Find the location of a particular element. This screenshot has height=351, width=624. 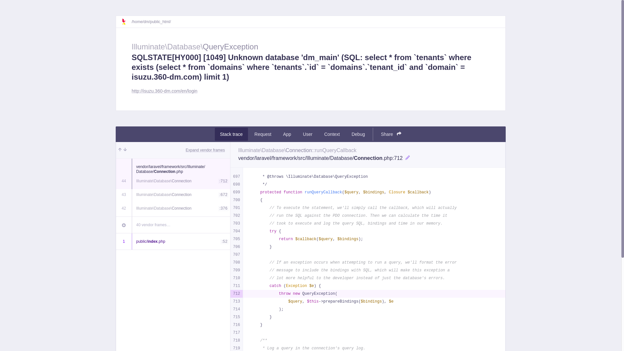

User is located at coordinates (308, 134).